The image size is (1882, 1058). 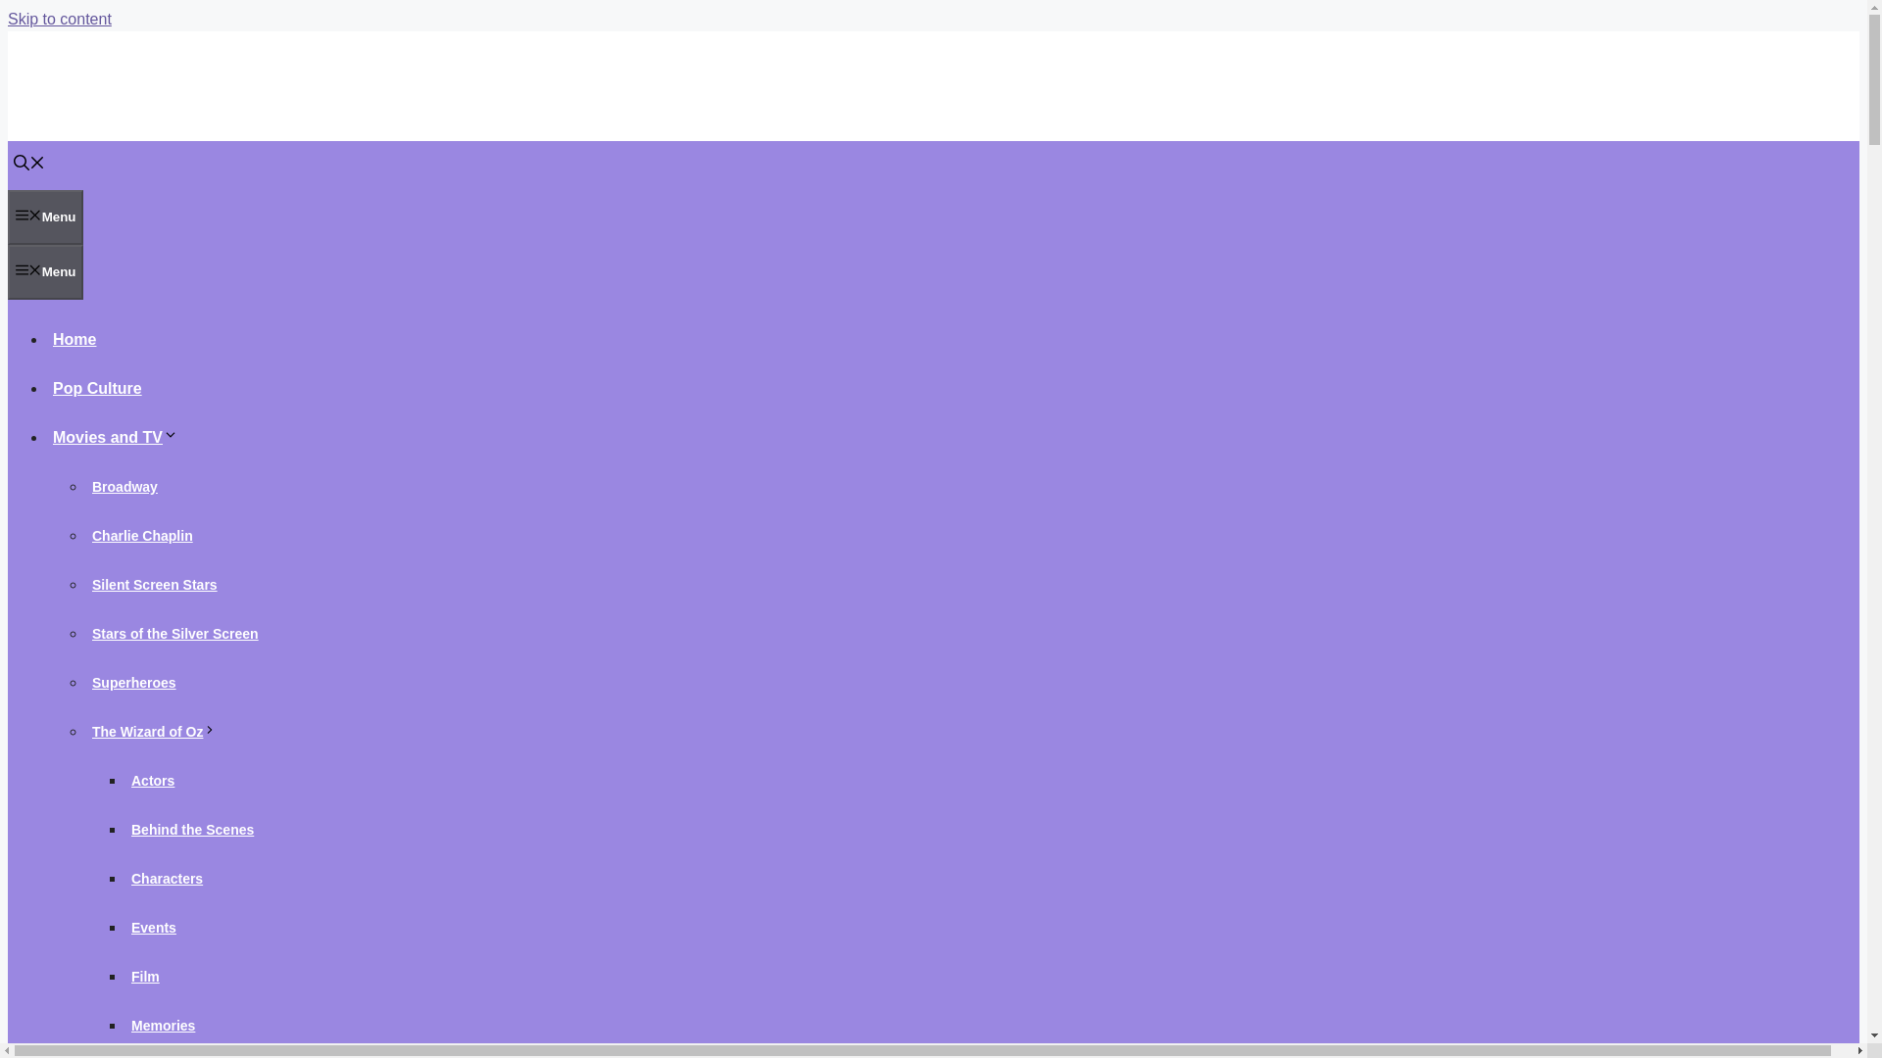 I want to click on Menu, so click(x=45, y=271).